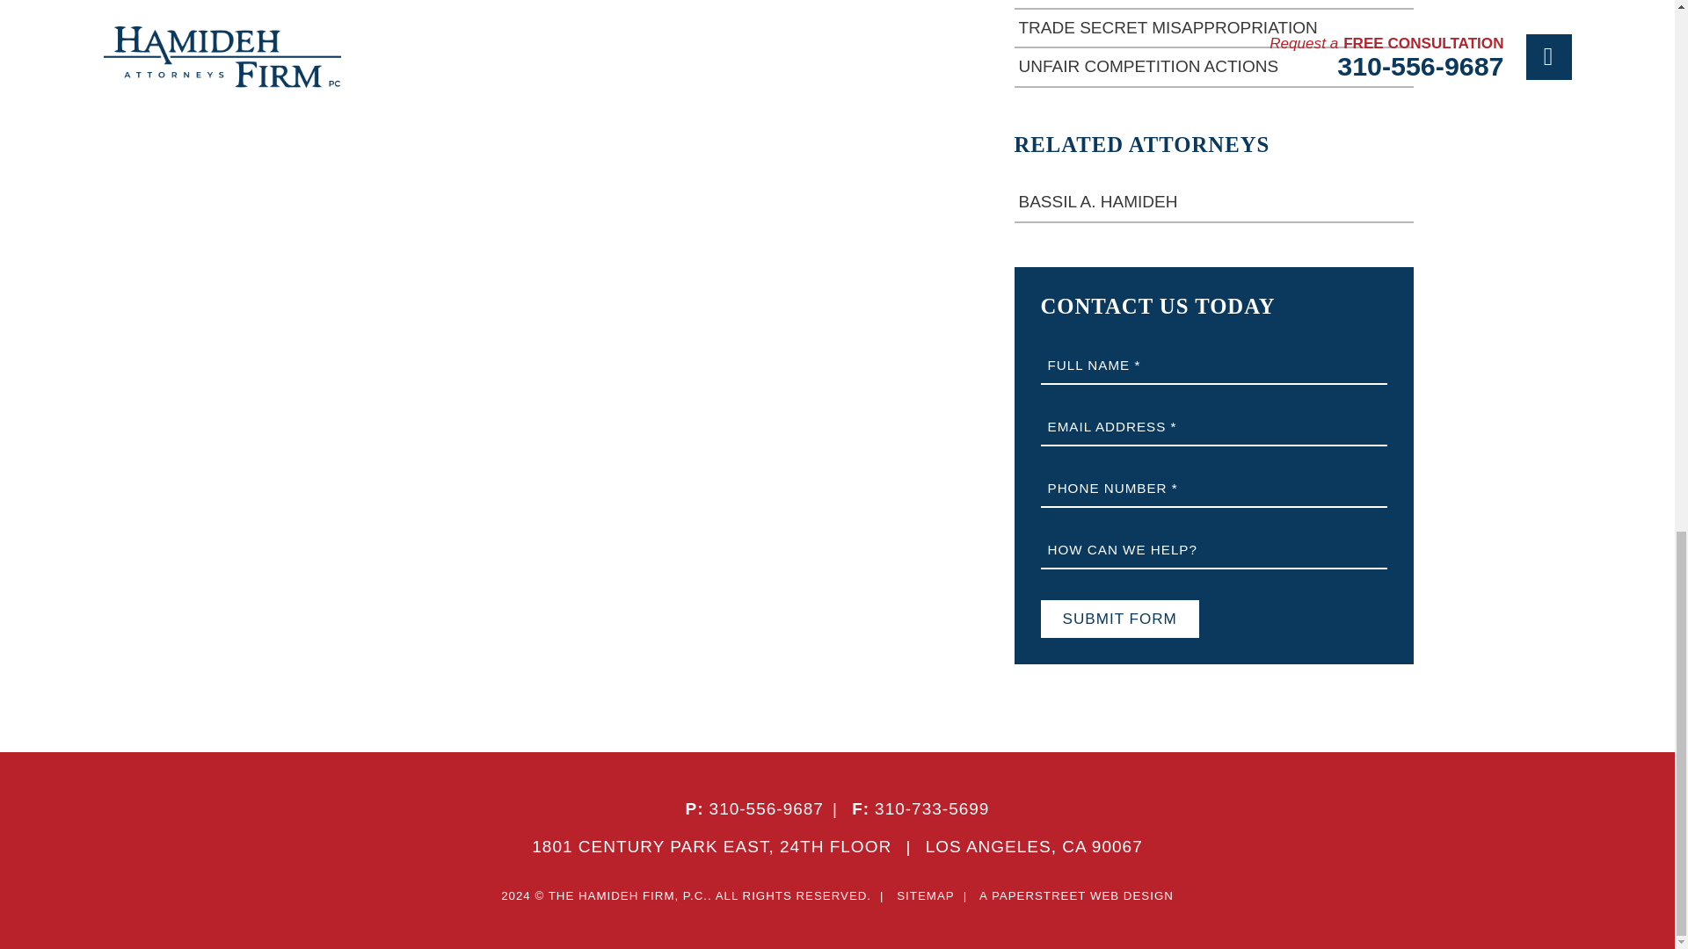 This screenshot has height=949, width=1688. Describe the element at coordinates (1213, 68) in the screenshot. I see `UNFAIR COMPETITION ACTIONS` at that location.